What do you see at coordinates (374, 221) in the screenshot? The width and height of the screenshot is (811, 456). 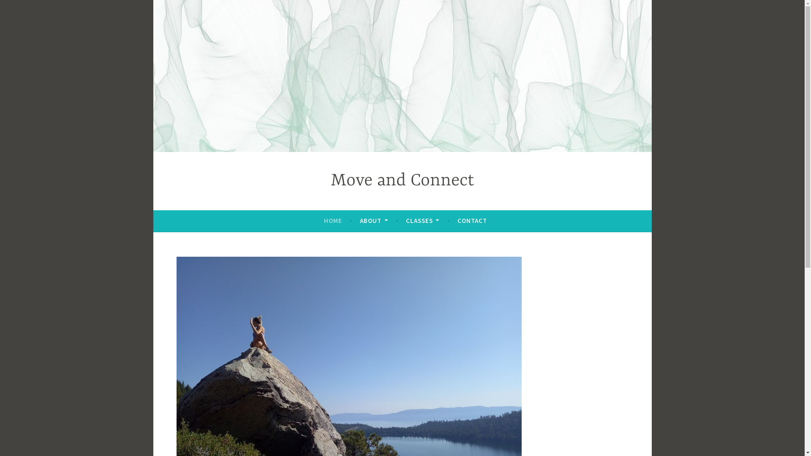 I see `ABOUT` at bounding box center [374, 221].